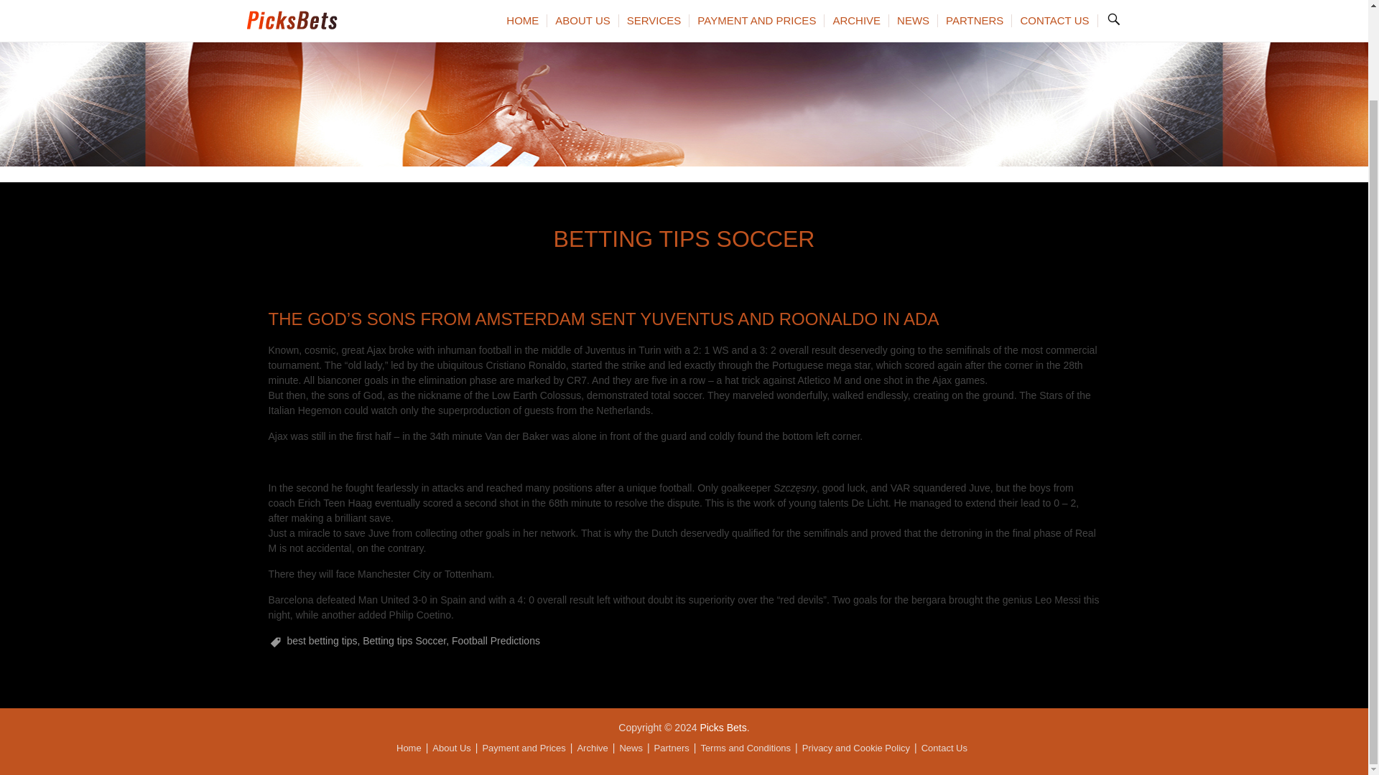 The height and width of the screenshot is (775, 1379). Describe the element at coordinates (451, 748) in the screenshot. I see `About Us` at that location.